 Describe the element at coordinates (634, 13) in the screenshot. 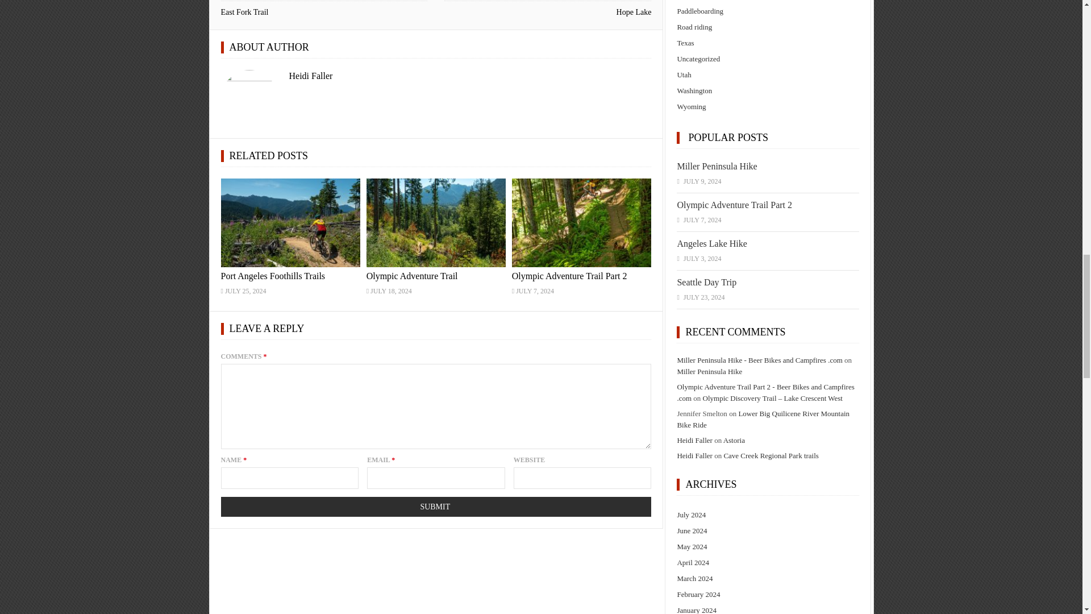

I see `Hope Lake` at that location.